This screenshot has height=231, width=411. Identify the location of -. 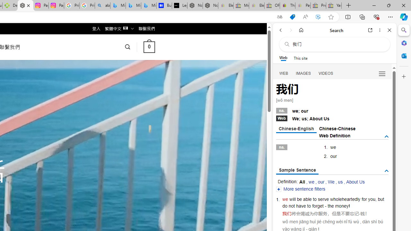
(360, 214).